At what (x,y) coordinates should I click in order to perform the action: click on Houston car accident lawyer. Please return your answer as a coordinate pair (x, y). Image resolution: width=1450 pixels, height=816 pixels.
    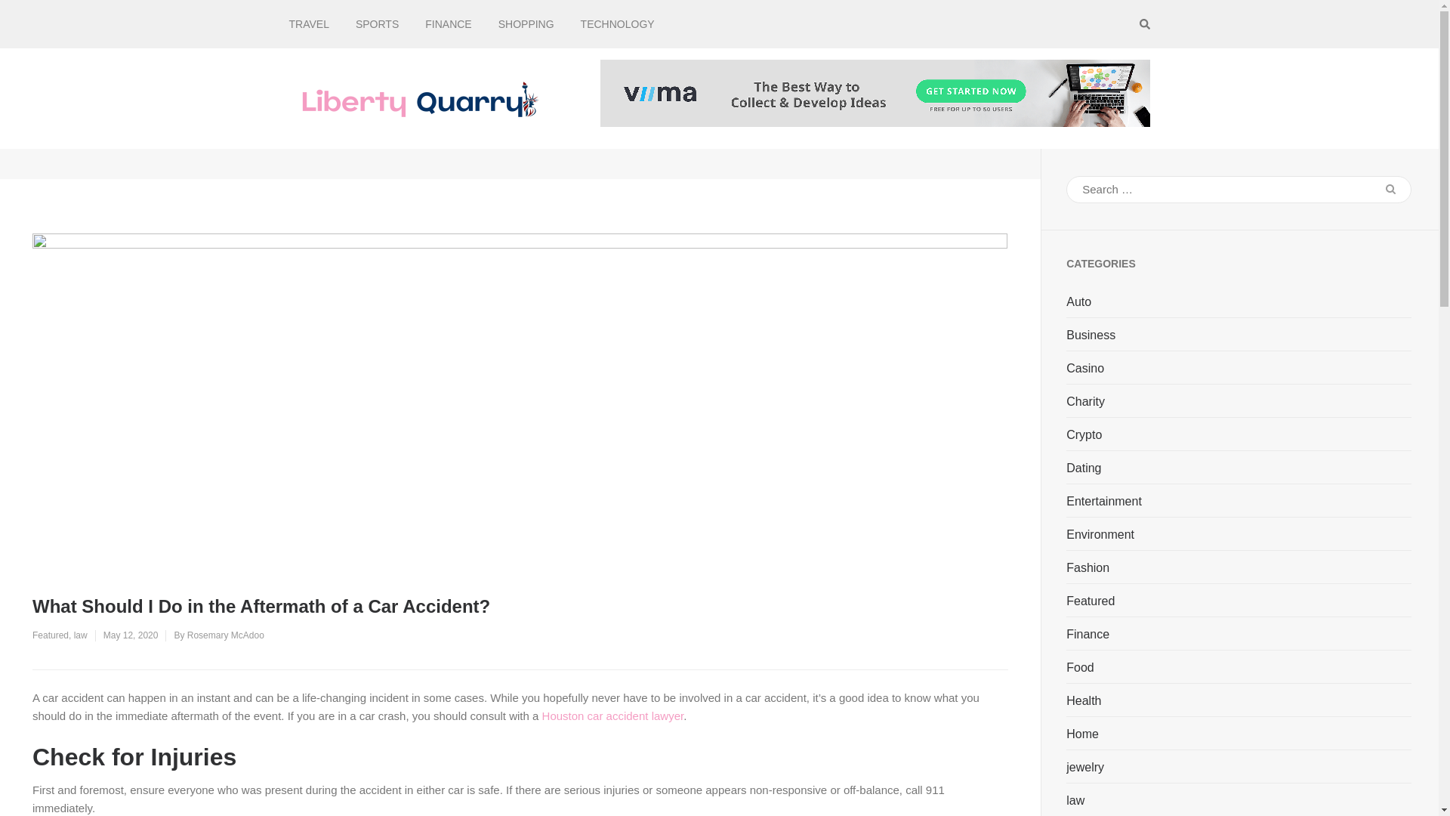
    Looking at the image, I should click on (613, 715).